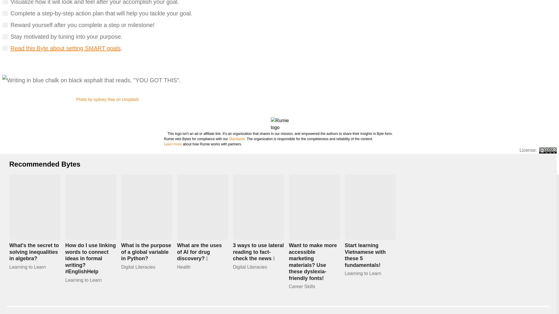 Image resolution: width=559 pixels, height=314 pixels. Describe the element at coordinates (5, 37) in the screenshot. I see `on` at that location.